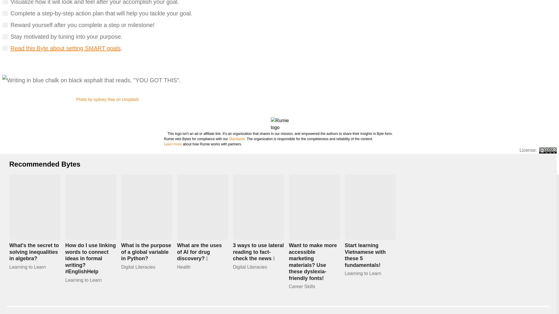 Image resolution: width=559 pixels, height=314 pixels. Describe the element at coordinates (5, 37) in the screenshot. I see `on` at that location.